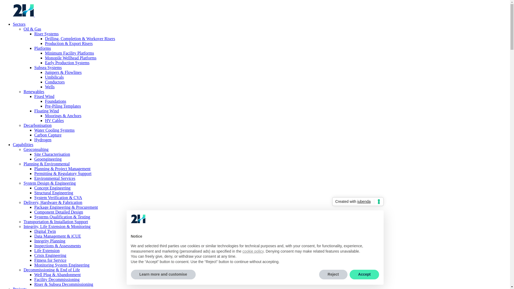  I want to click on Decommissioning & End of Life, so click(52, 270).